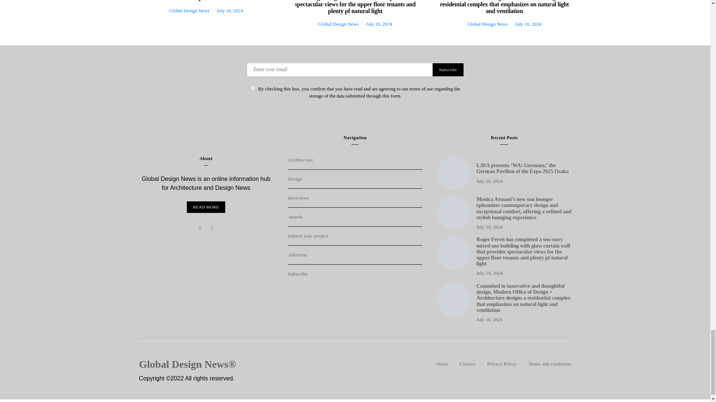  Describe the element at coordinates (189, 10) in the screenshot. I see `View all posts by Global Design News` at that location.